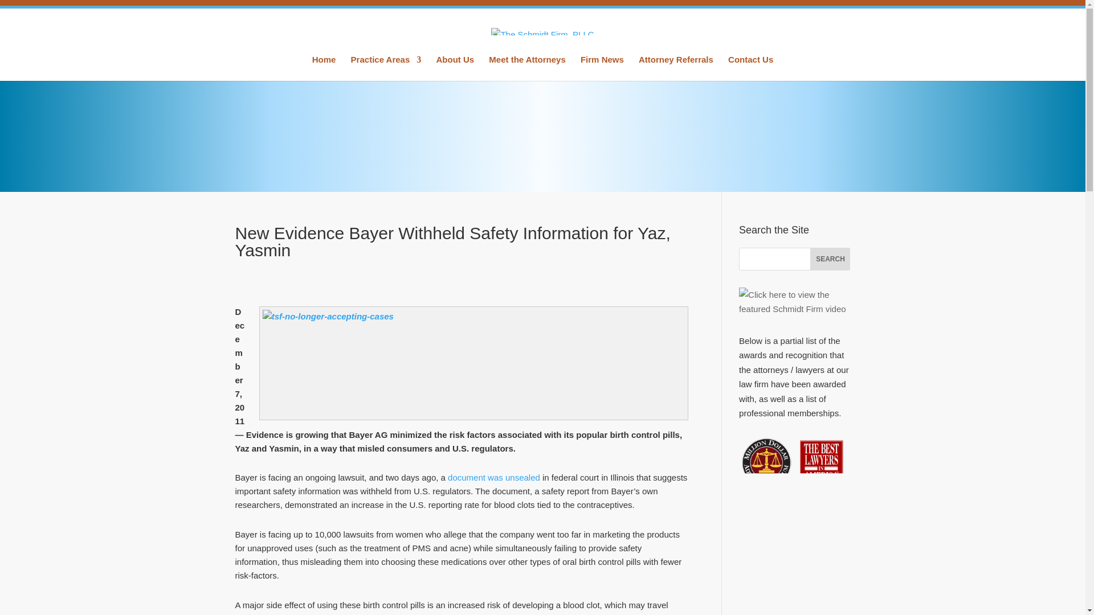 The height and width of the screenshot is (615, 1094). I want to click on Contact Us, so click(751, 68).